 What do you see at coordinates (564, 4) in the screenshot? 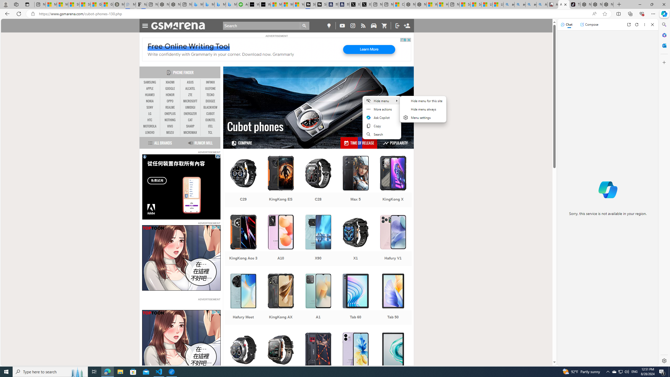
I see `All Cubot phones` at bounding box center [564, 4].